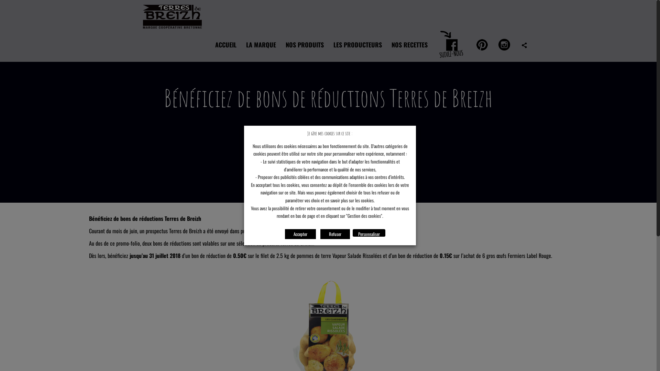 The height and width of the screenshot is (371, 660). What do you see at coordinates (357, 45) in the screenshot?
I see `LES PRODUCTEURS` at bounding box center [357, 45].